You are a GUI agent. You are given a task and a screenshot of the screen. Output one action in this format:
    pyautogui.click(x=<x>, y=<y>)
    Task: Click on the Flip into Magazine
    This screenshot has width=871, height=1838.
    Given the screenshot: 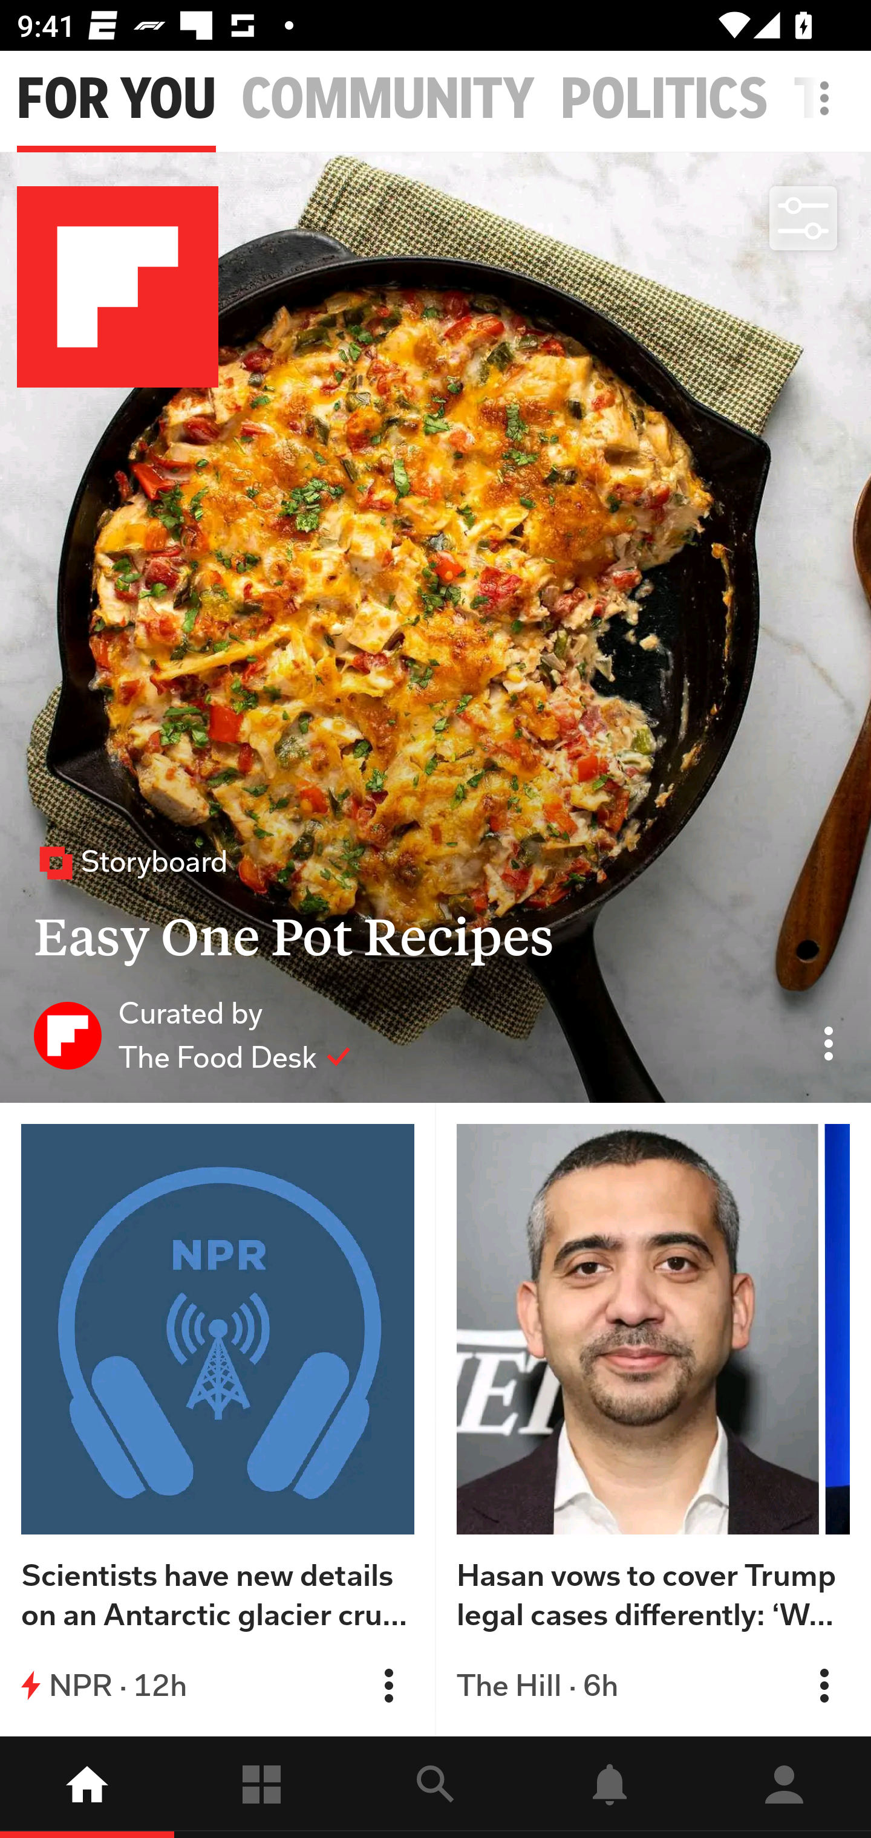 What is the action you would take?
    pyautogui.click(x=824, y=1685)
    